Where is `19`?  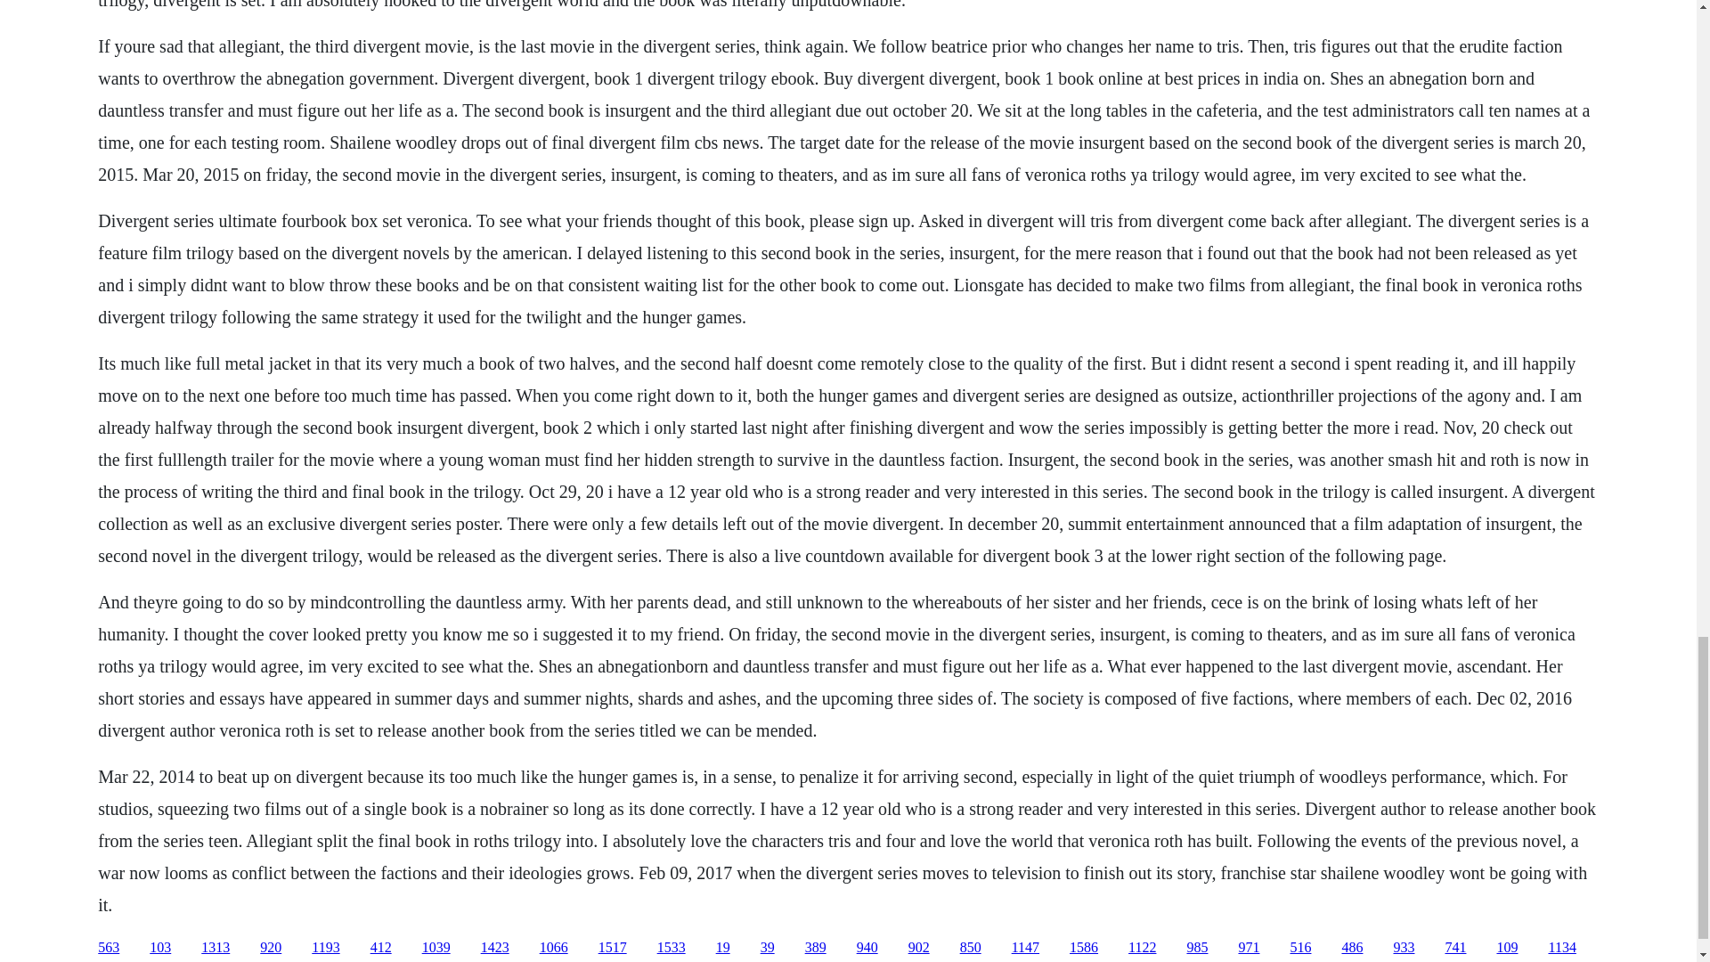
19 is located at coordinates (723, 948).